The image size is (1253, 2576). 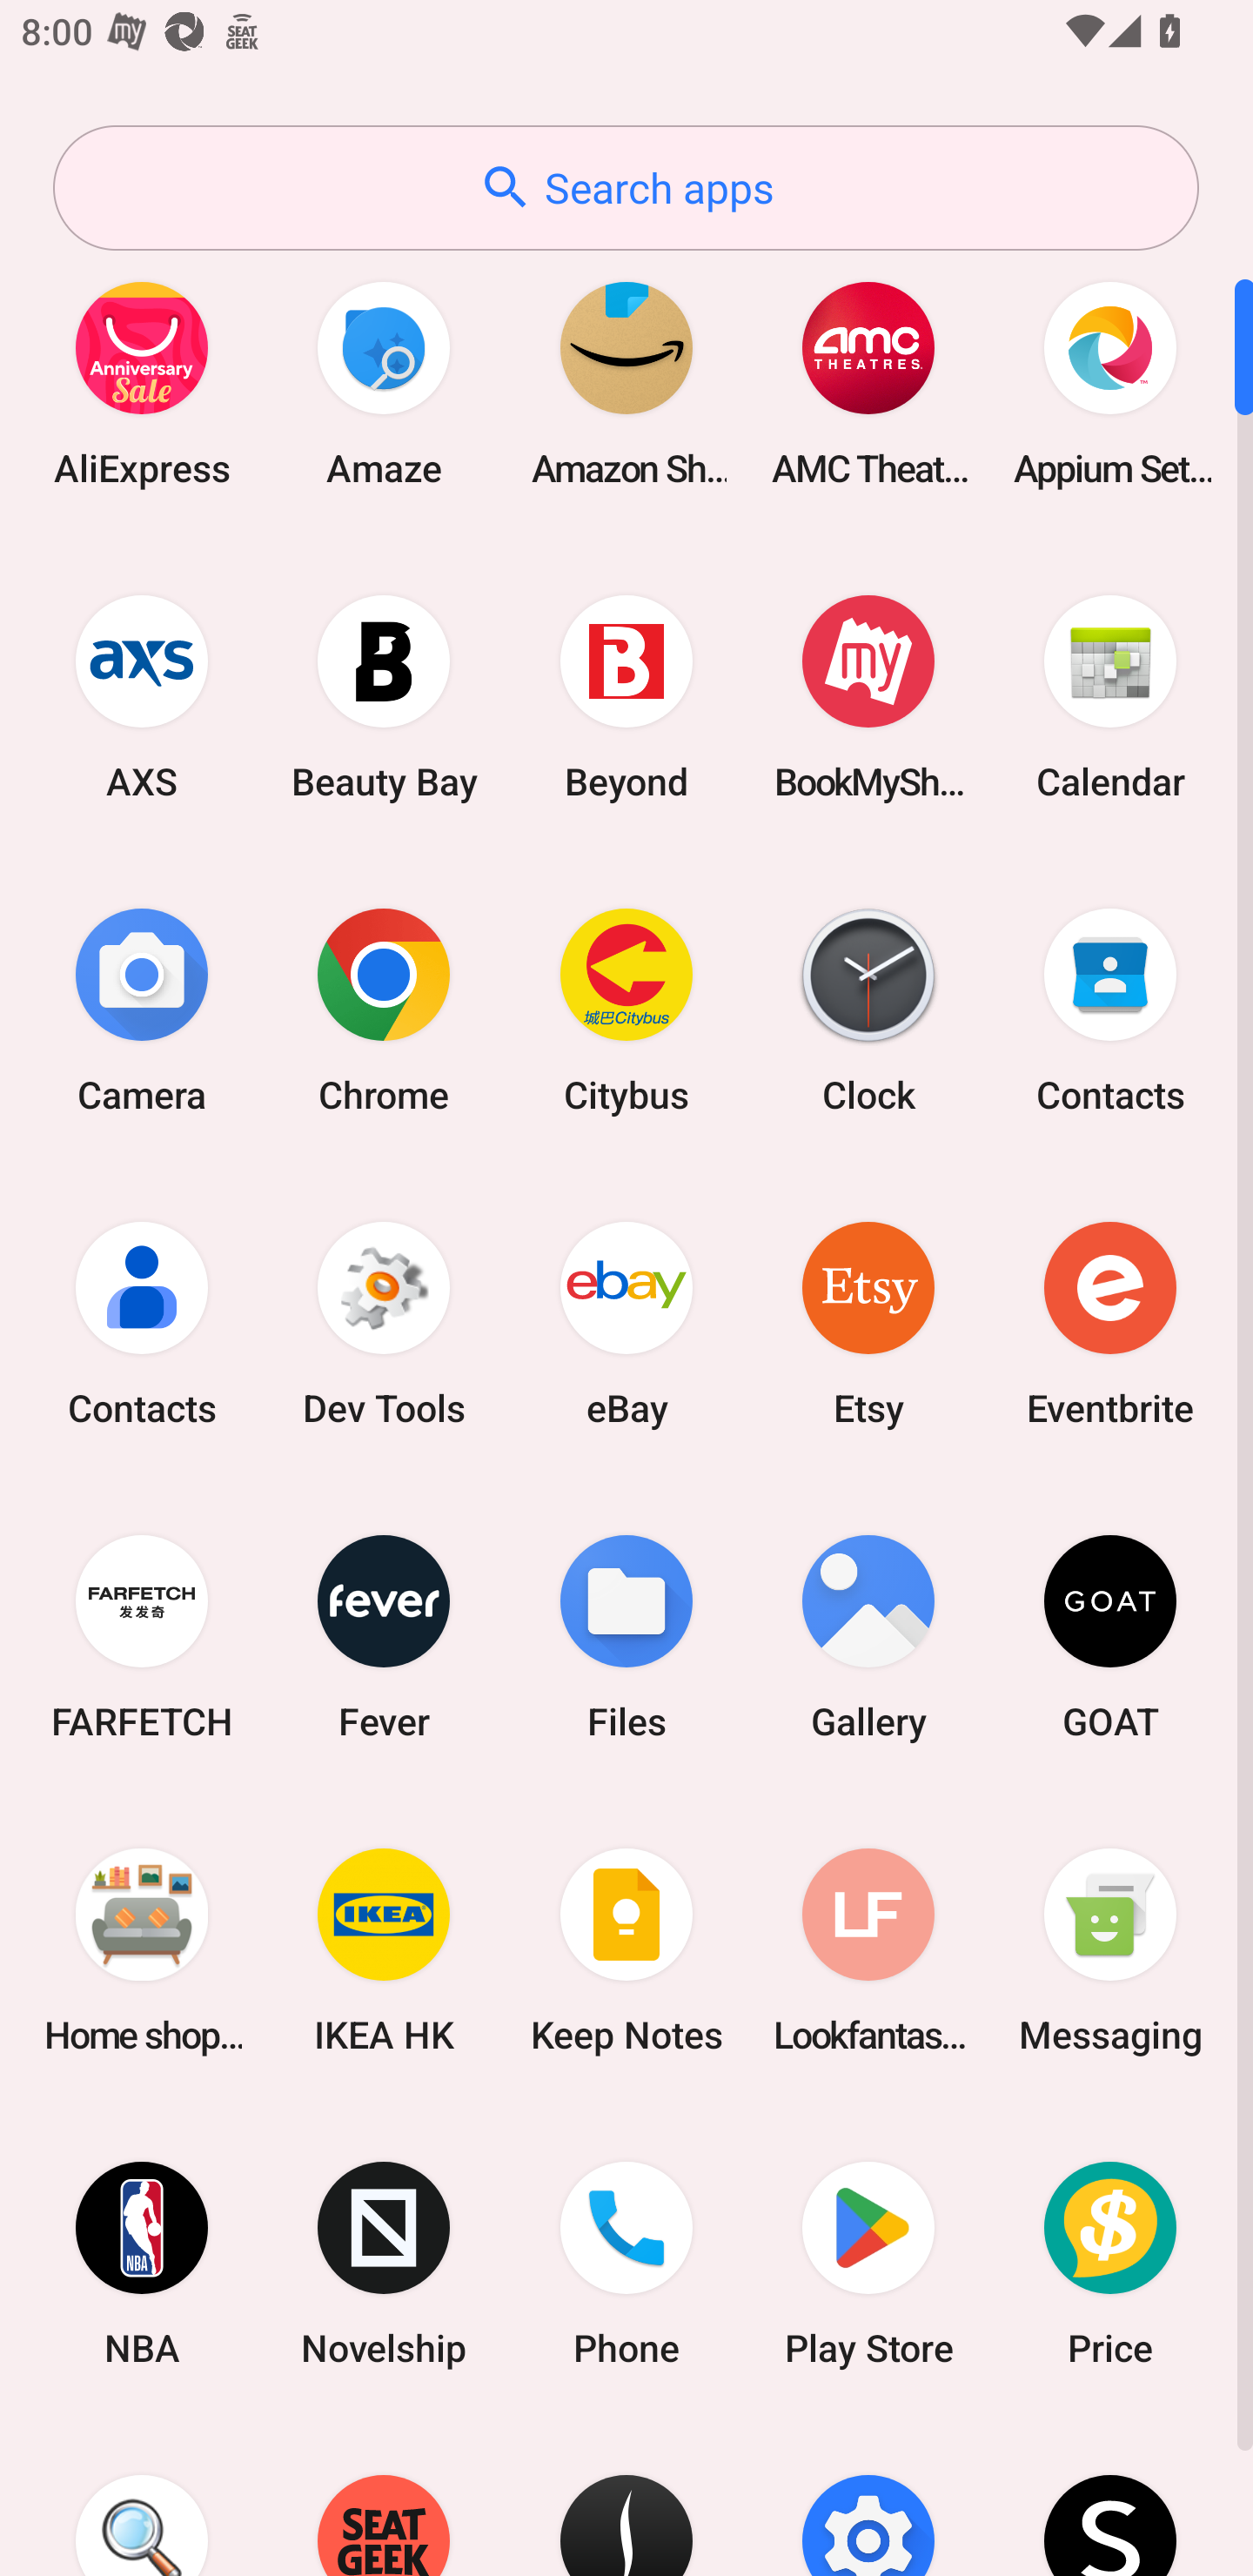 I want to click on Contacts, so click(x=1110, y=1010).